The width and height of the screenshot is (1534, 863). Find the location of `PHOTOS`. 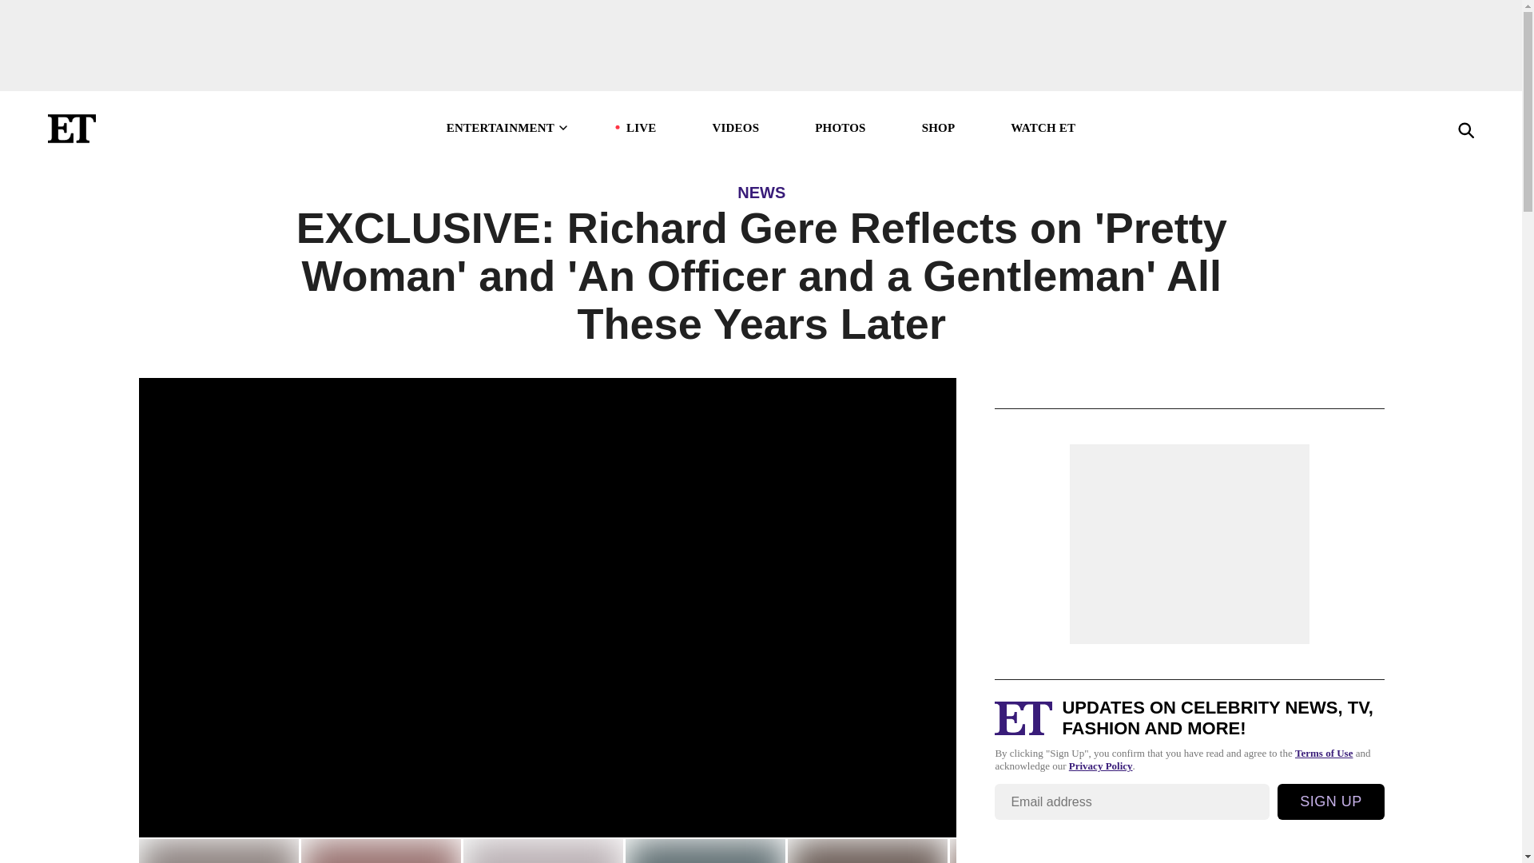

PHOTOS is located at coordinates (839, 127).